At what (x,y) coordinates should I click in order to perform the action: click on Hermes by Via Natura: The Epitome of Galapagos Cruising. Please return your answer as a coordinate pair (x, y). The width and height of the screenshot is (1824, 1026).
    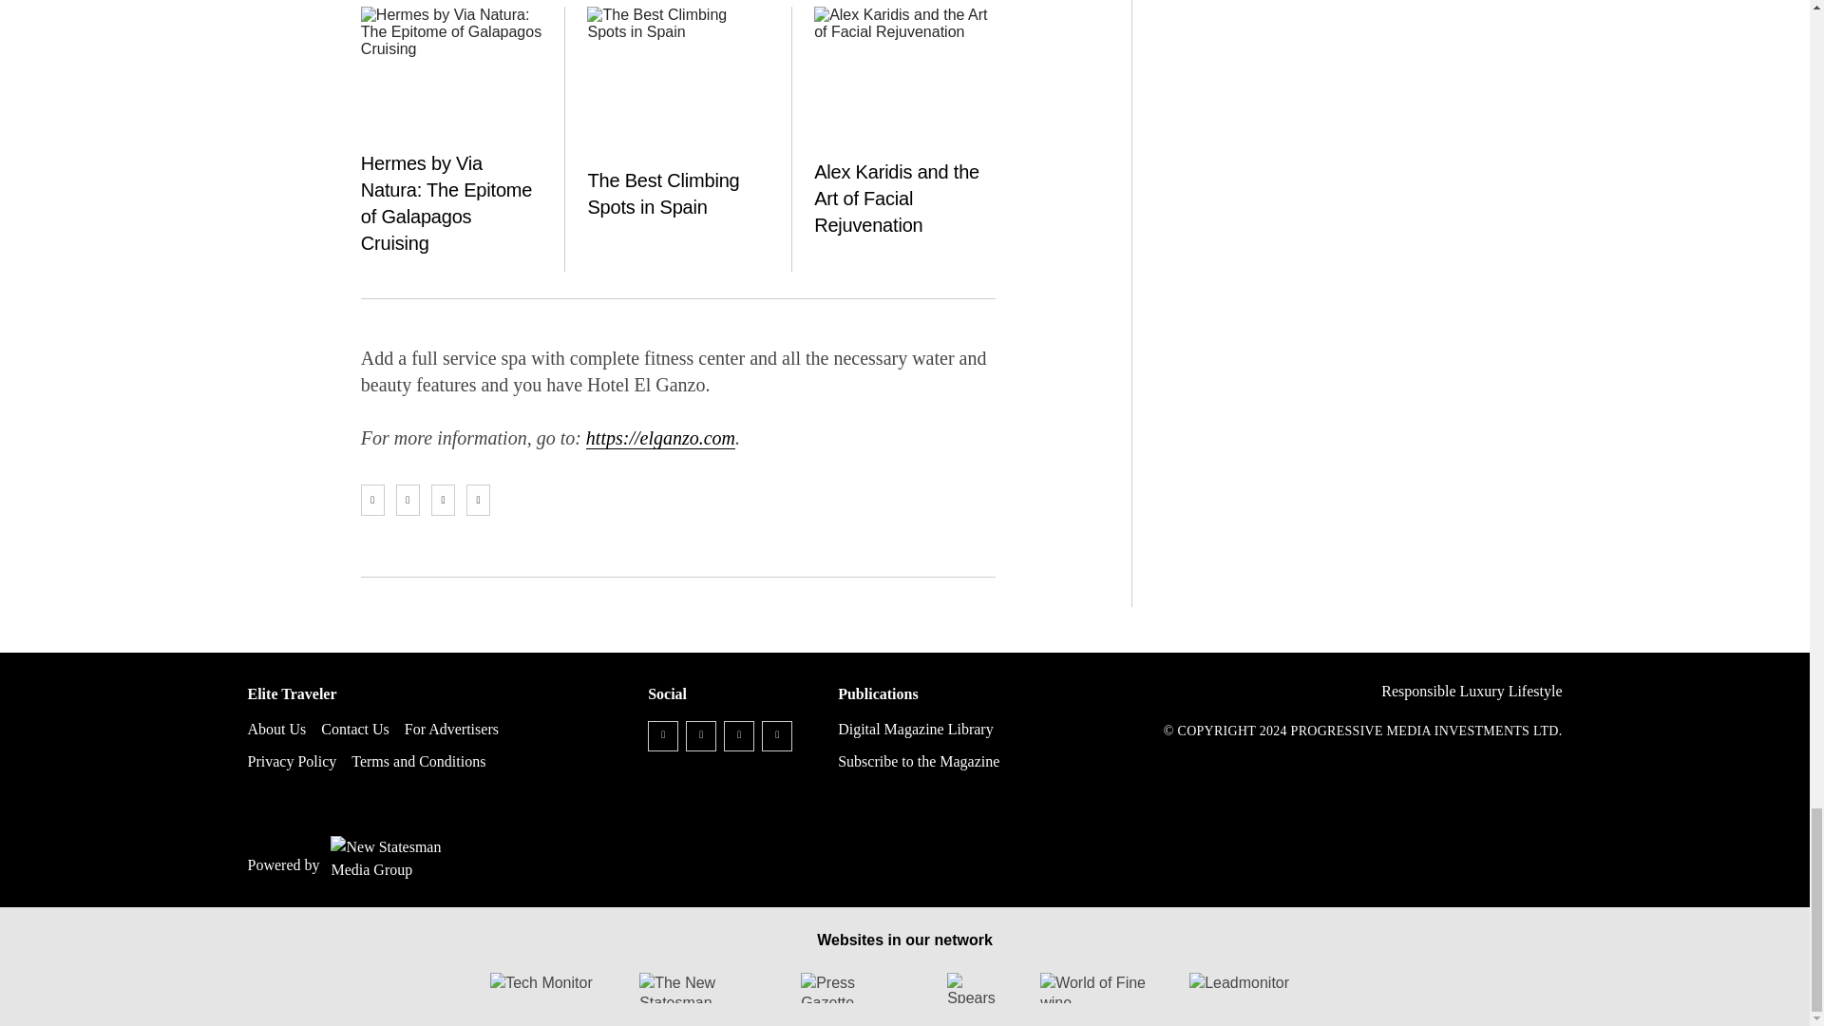
    Looking at the image, I should click on (451, 74).